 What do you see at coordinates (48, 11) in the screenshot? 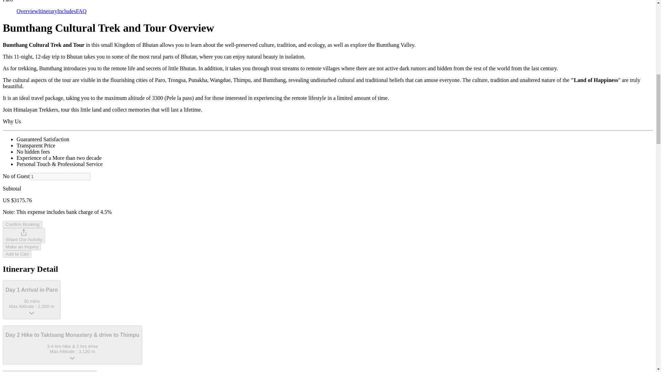
I see `Itinerary` at bounding box center [48, 11].